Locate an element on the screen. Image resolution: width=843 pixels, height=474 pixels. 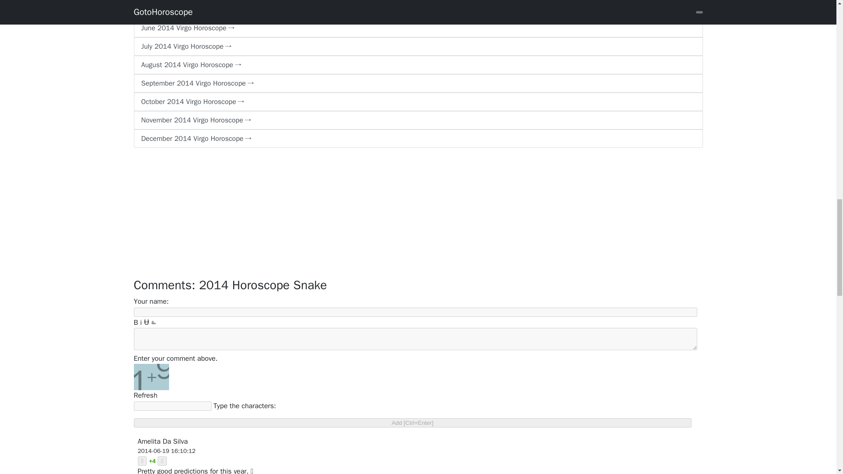
Refresh is located at coordinates (145, 395).